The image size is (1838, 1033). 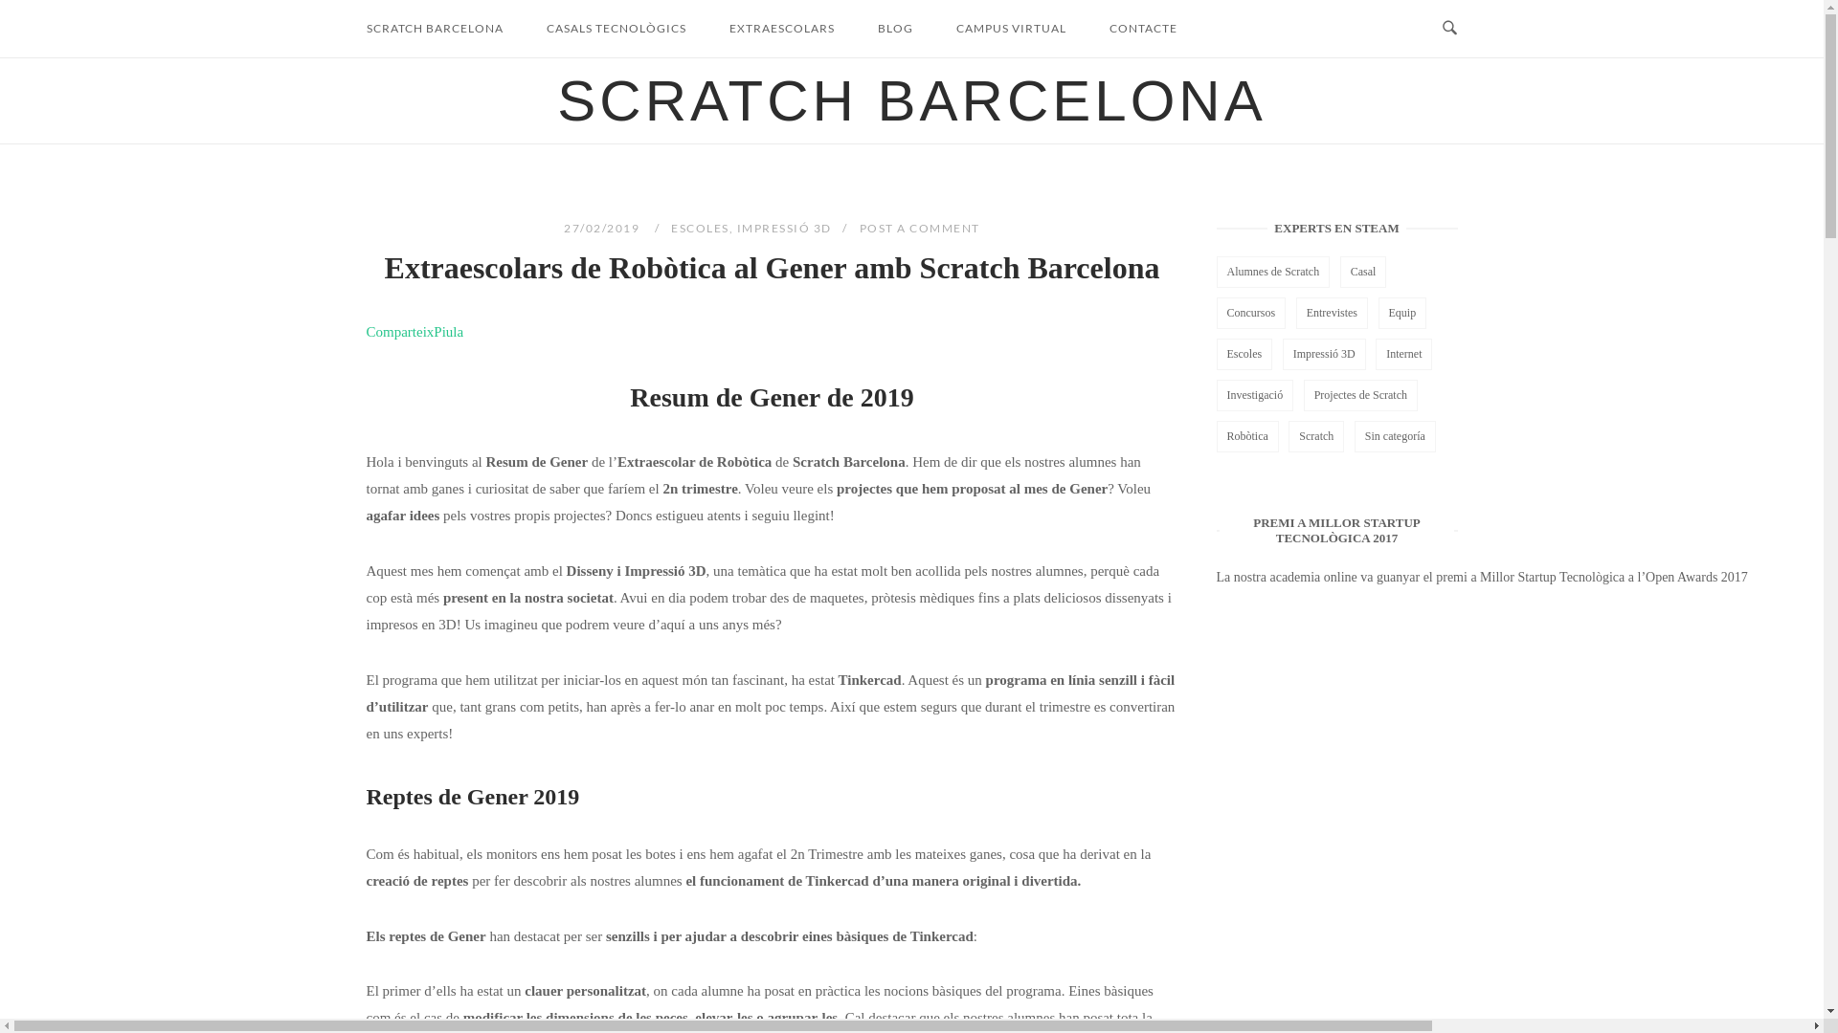 What do you see at coordinates (400, 332) in the screenshot?
I see `Comparteix` at bounding box center [400, 332].